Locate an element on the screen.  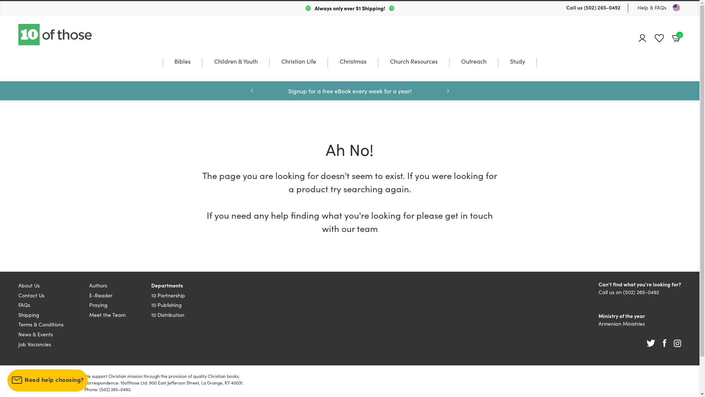
10 Publishing is located at coordinates (167, 305).